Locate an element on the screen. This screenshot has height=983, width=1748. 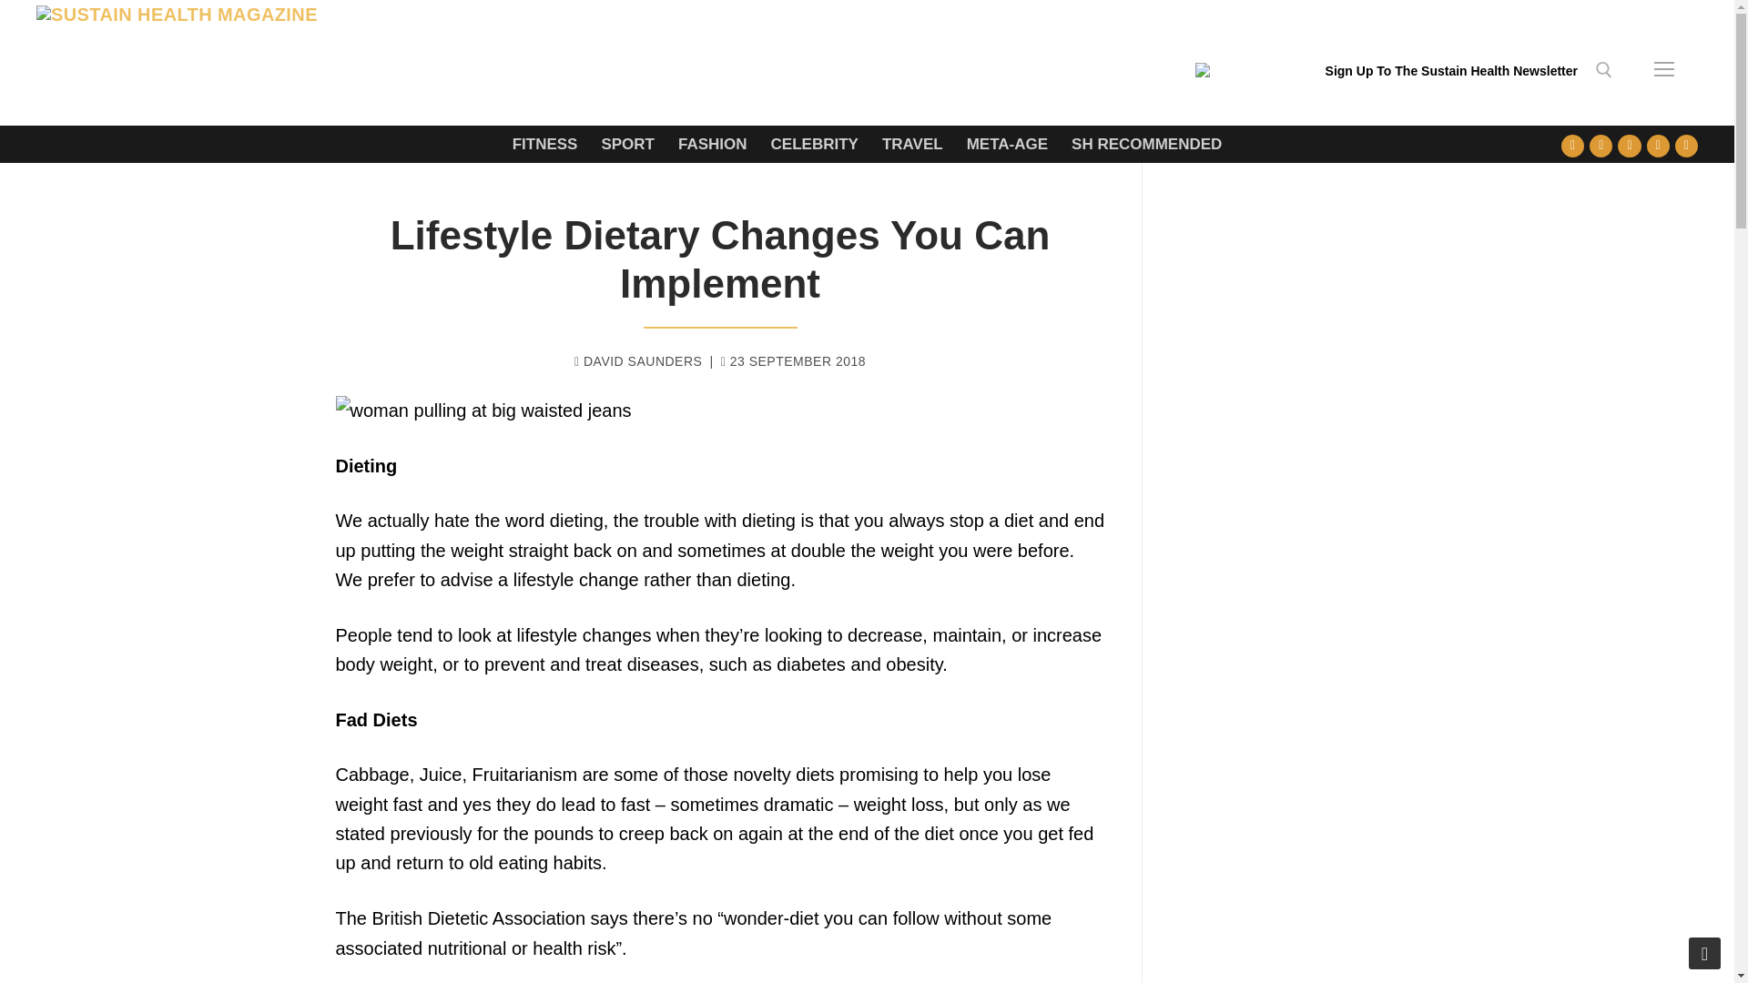
Facebook is located at coordinates (1573, 146).